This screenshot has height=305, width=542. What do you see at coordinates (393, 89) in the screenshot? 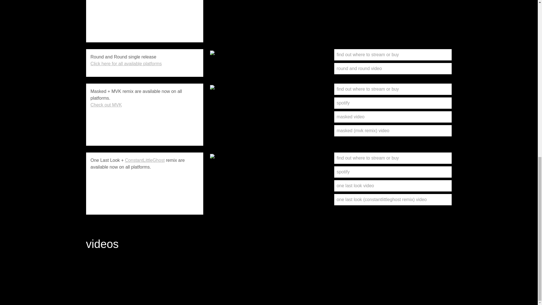
I see `find out where to stream or buy` at bounding box center [393, 89].